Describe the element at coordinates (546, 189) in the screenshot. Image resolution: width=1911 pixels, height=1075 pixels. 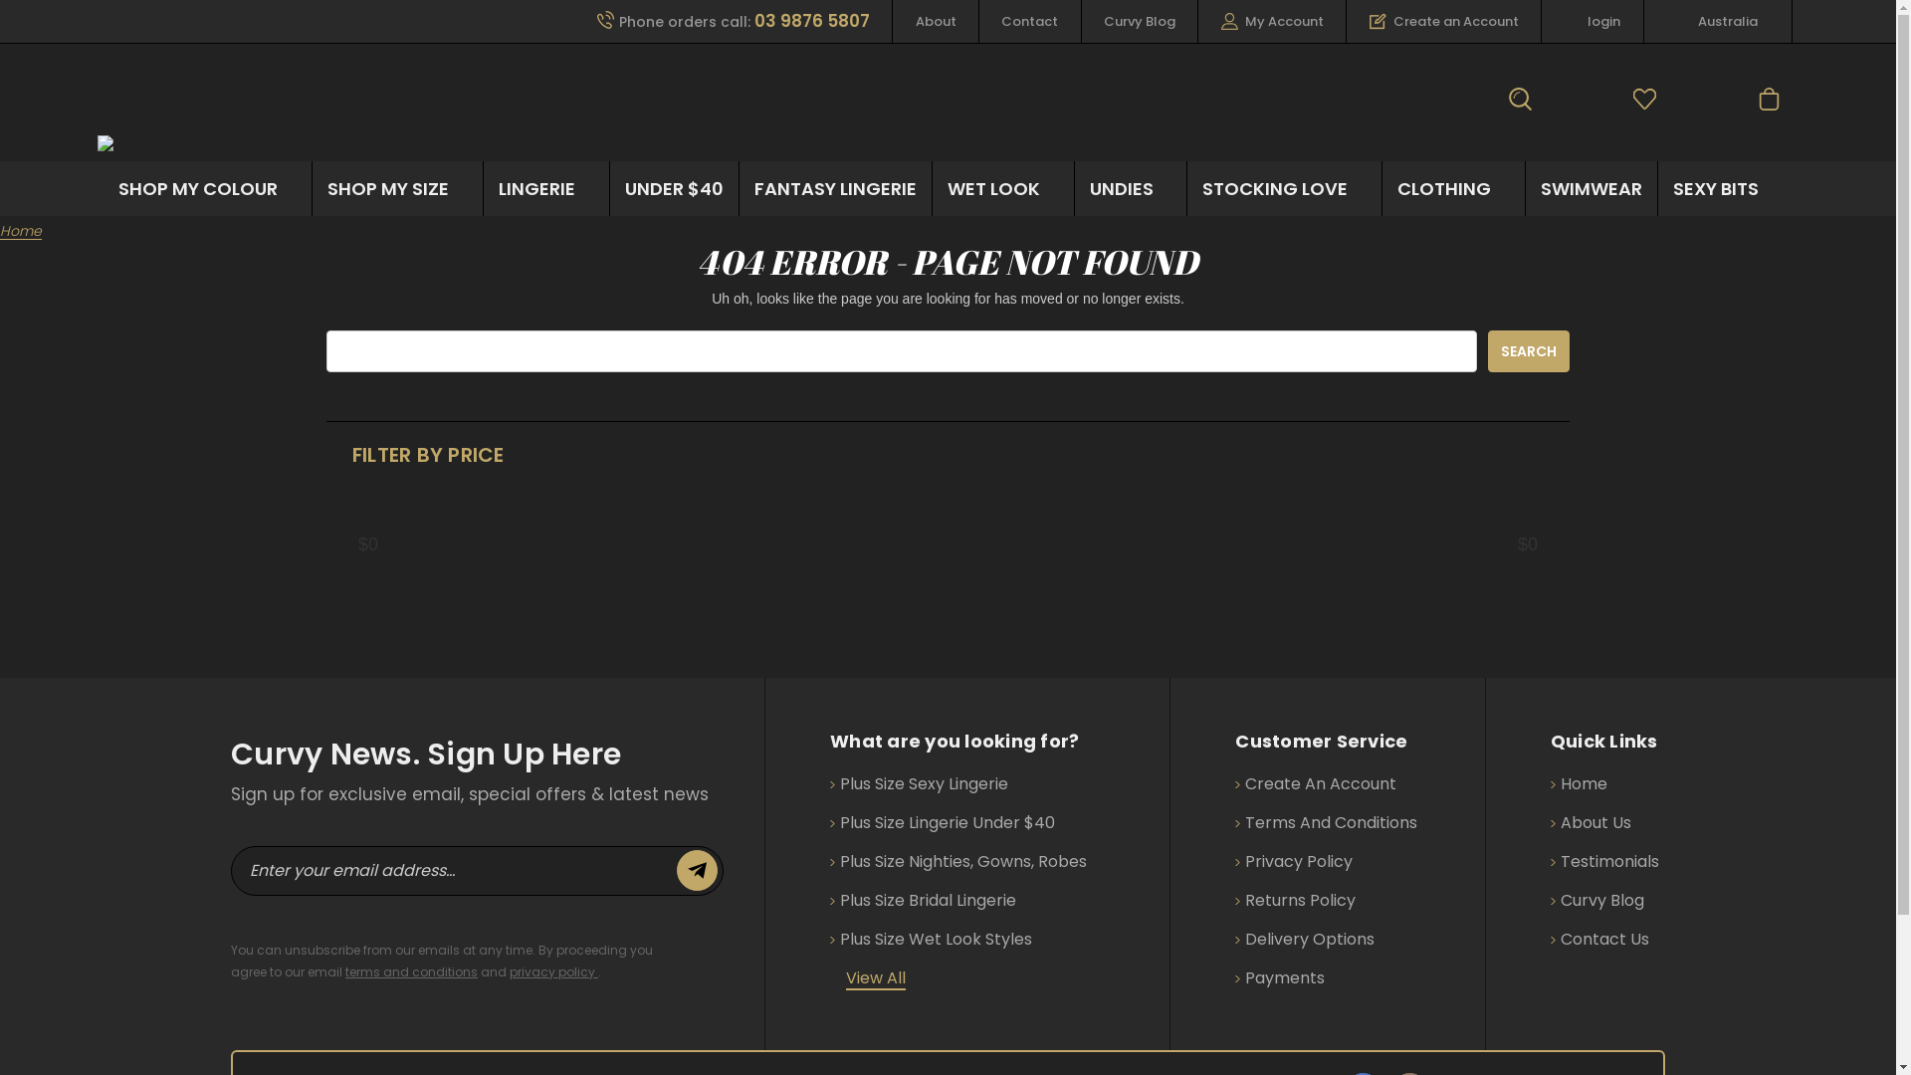
I see `LINGERIE` at that location.